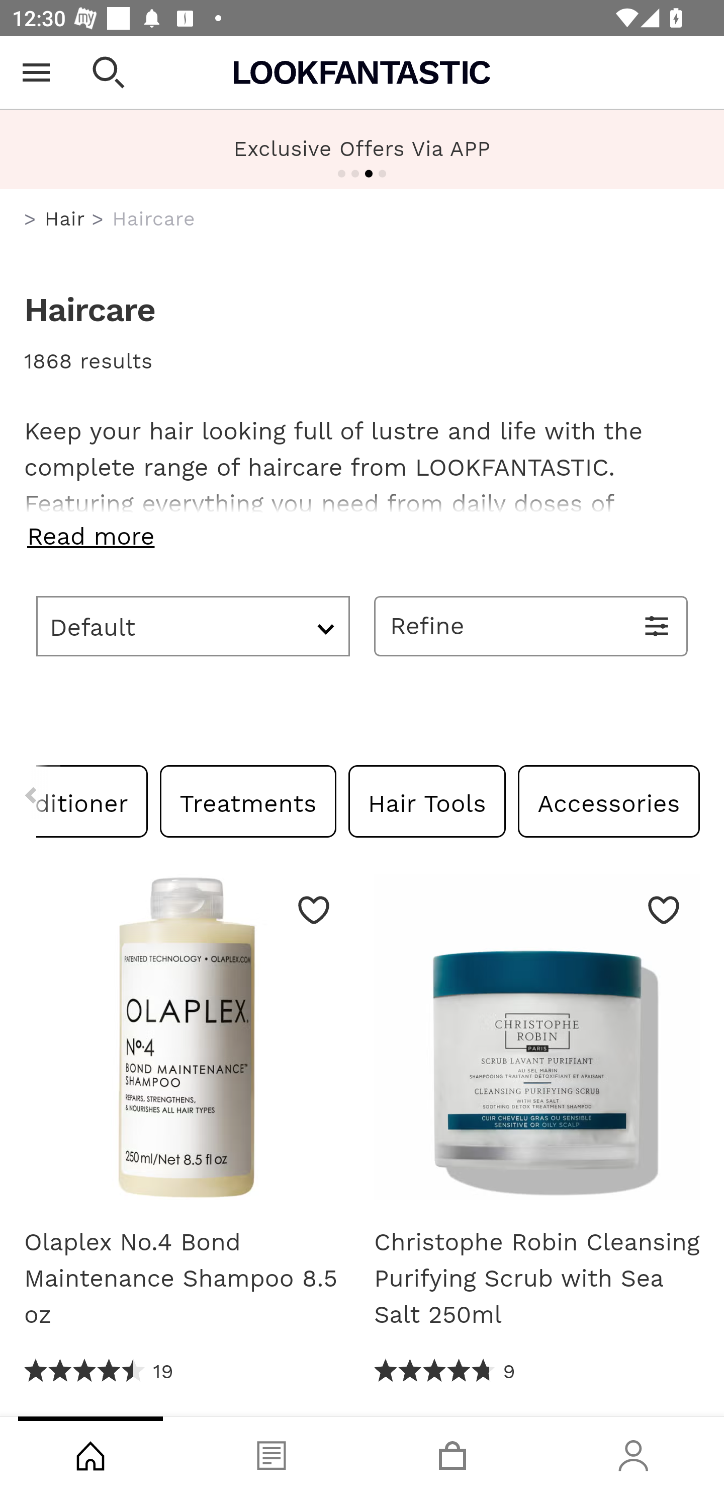 This screenshot has height=1490, width=724. Describe the element at coordinates (100, 1371) in the screenshot. I see `4.53 Stars 19 Reviews` at that location.